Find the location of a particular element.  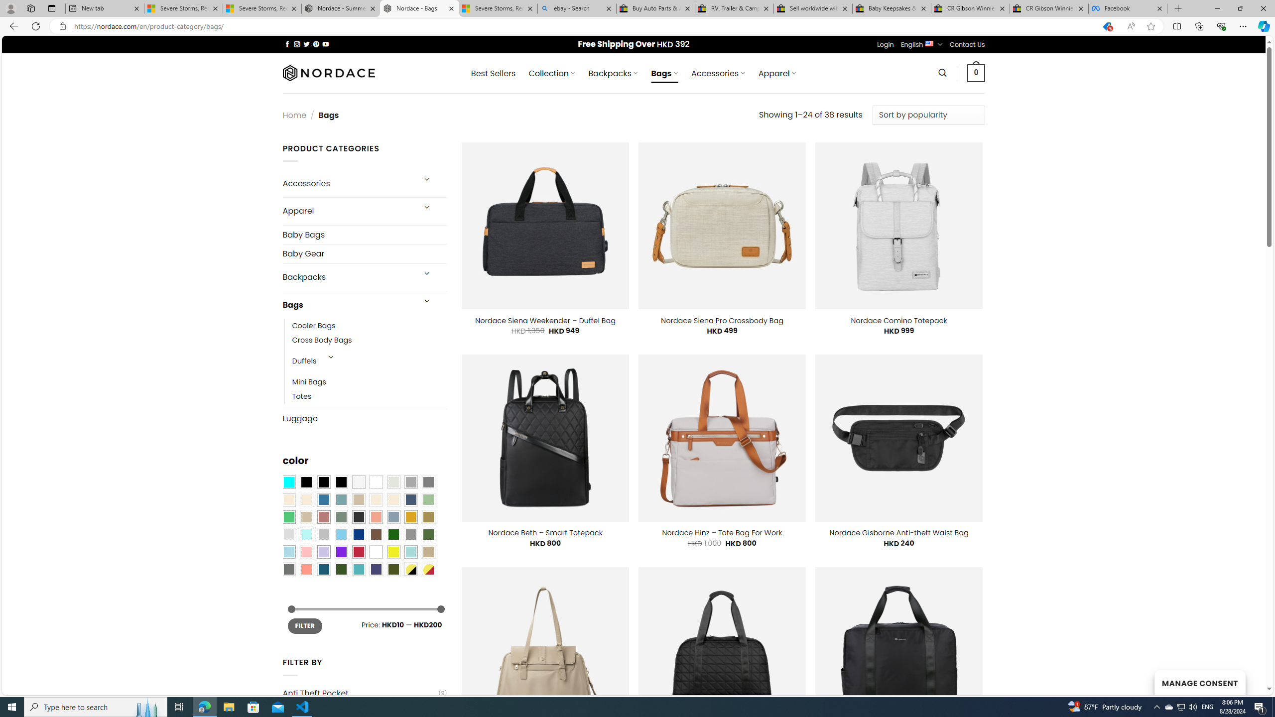

Mini Bags is located at coordinates (309, 382).